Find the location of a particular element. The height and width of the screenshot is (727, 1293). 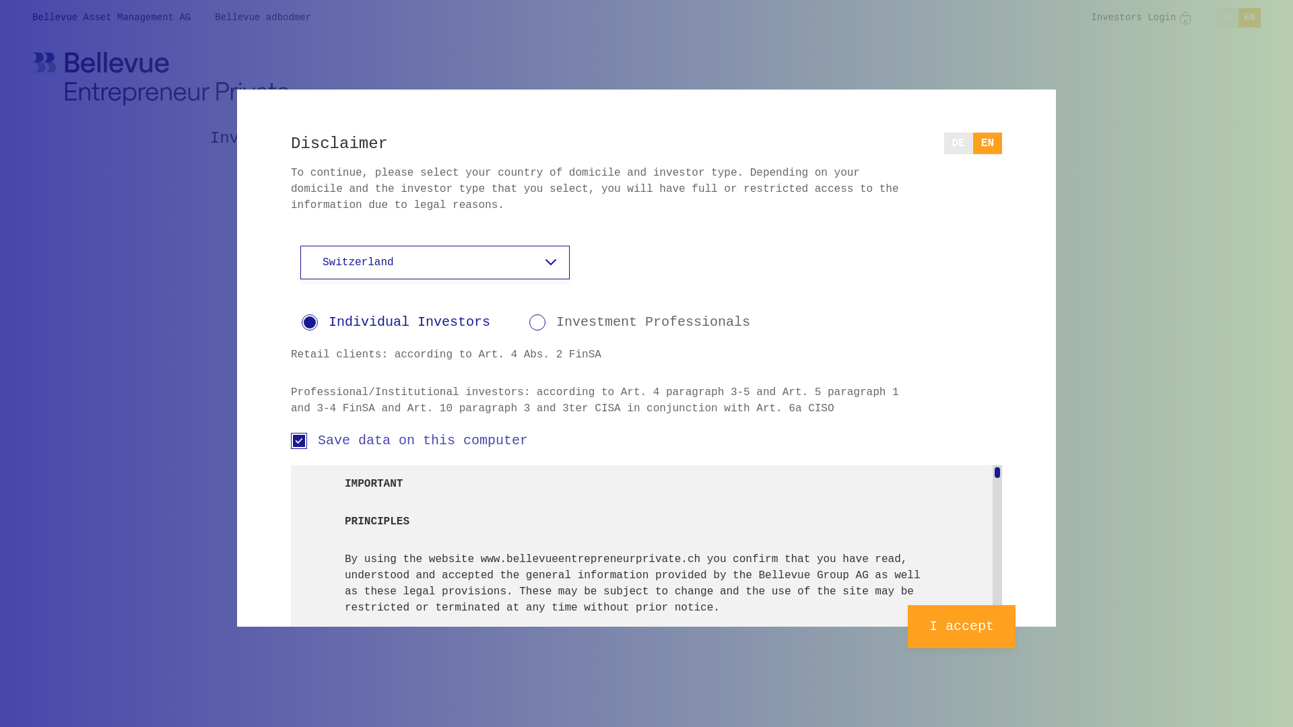

Investment focus is located at coordinates (288, 139).